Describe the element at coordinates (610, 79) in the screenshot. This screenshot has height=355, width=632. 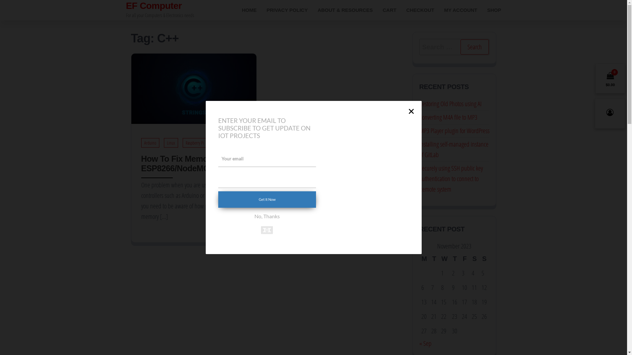
I see `0
$0.00` at that location.